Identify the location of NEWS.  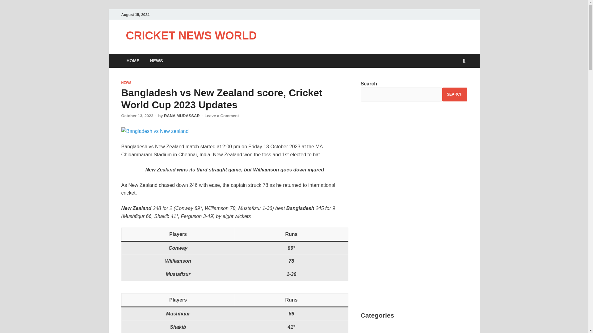
(126, 83).